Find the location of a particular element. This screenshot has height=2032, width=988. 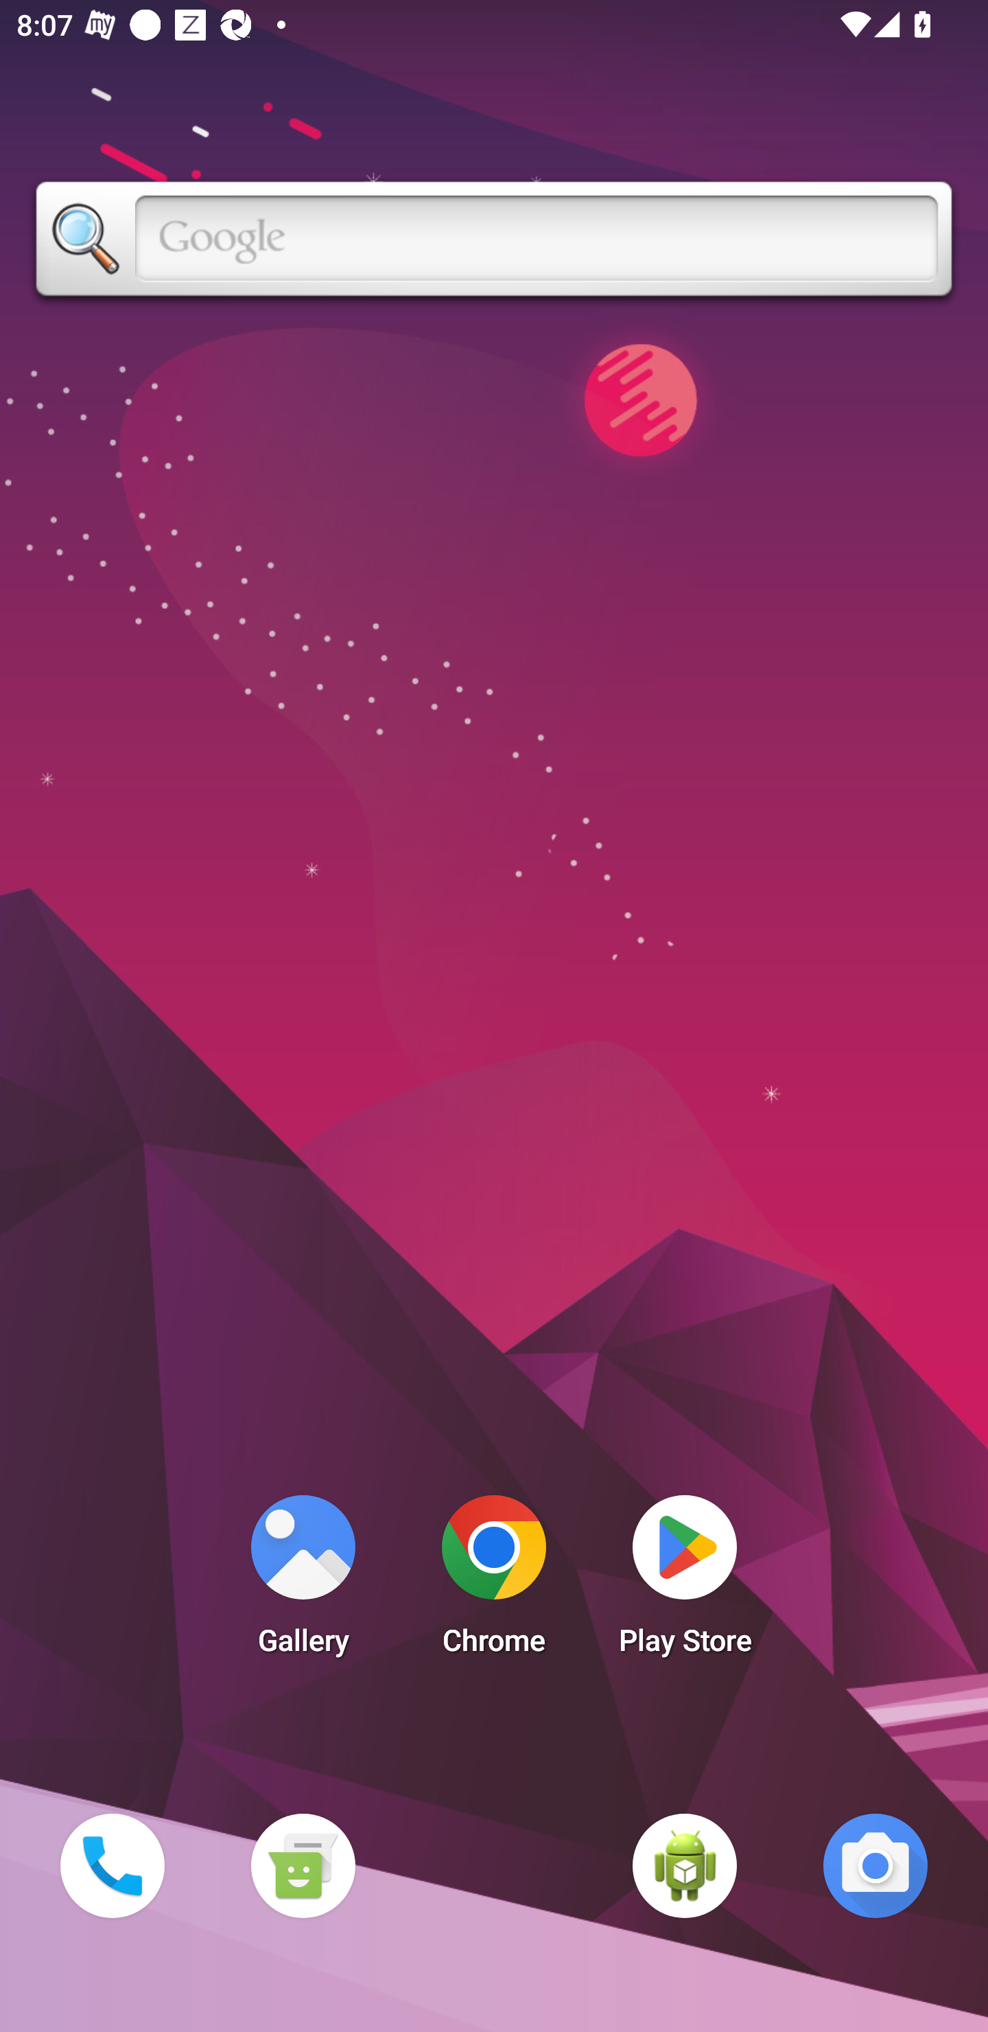

Gallery is located at coordinates (303, 1582).